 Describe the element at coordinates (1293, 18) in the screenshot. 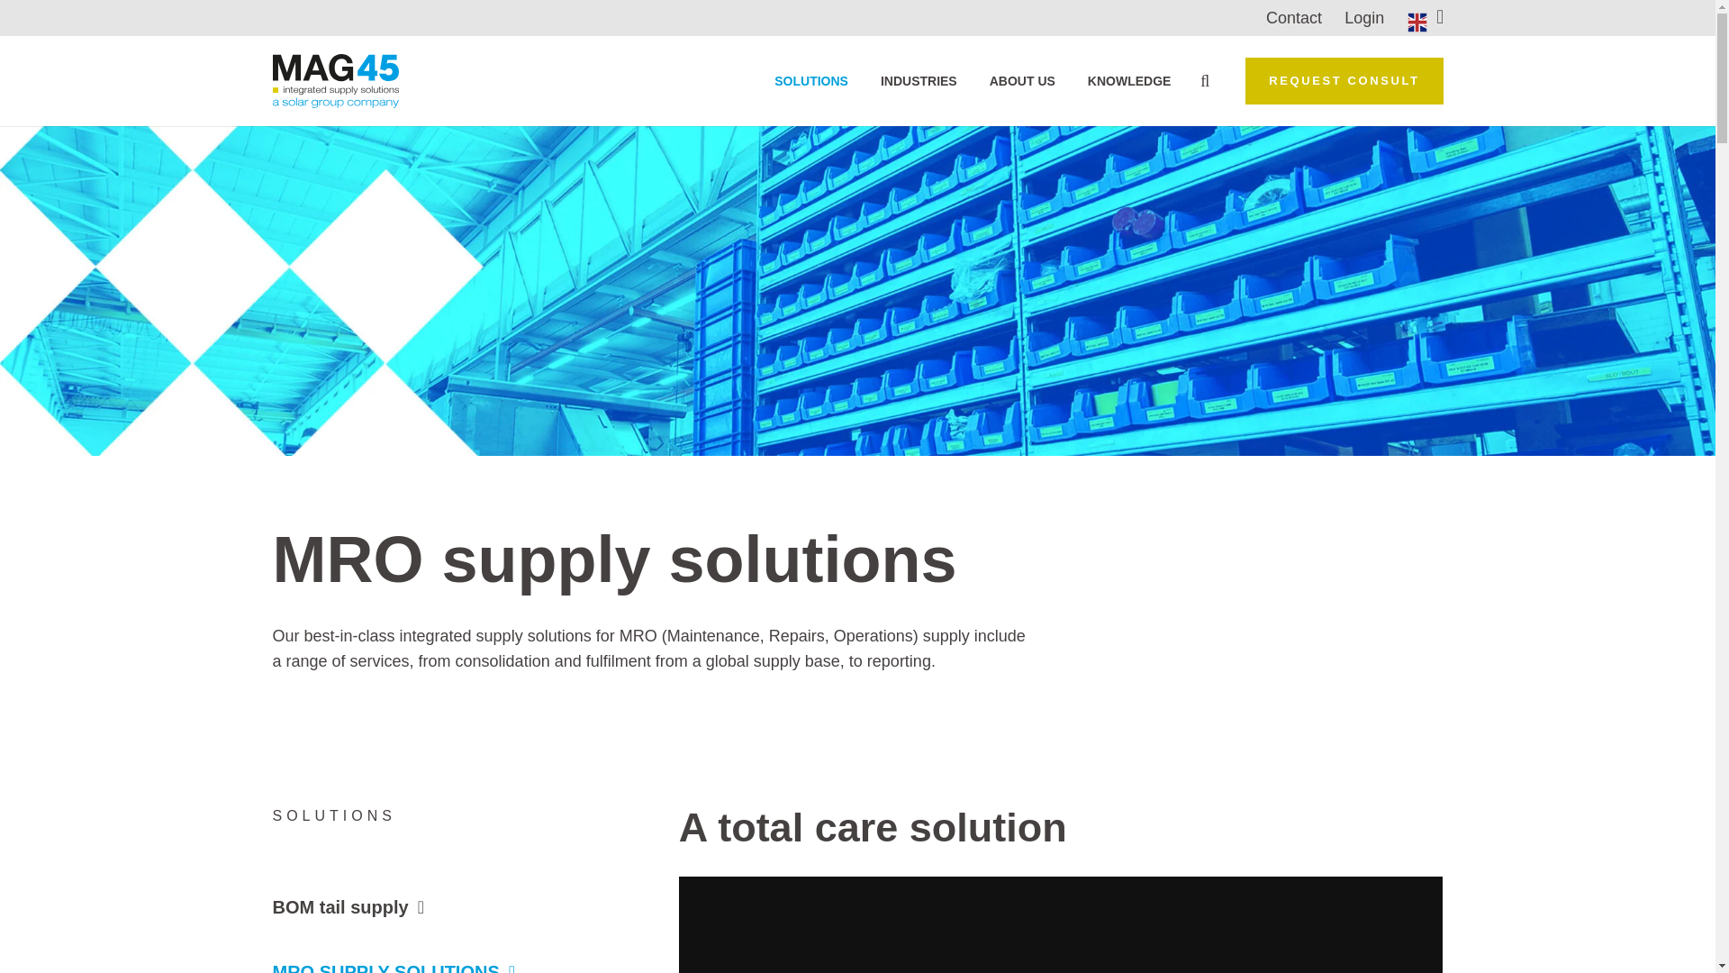

I see `Contact` at that location.